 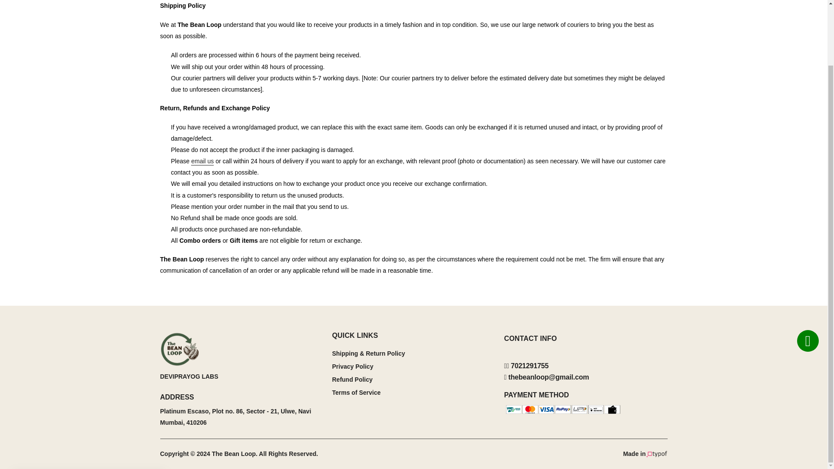 What do you see at coordinates (352, 367) in the screenshot?
I see `Privacy Policy` at bounding box center [352, 367].